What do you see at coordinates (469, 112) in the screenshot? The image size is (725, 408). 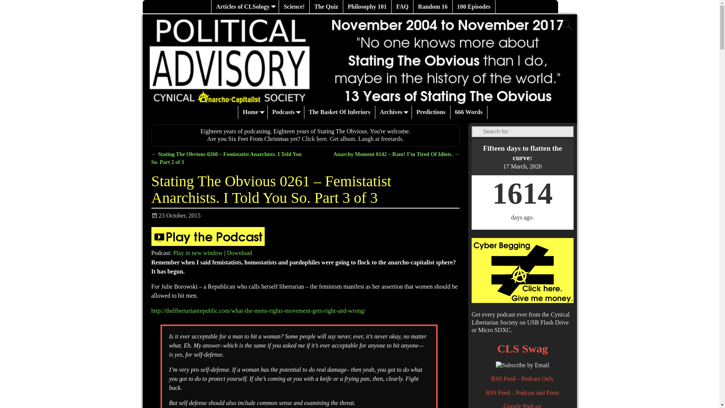 I see `666 Words` at bounding box center [469, 112].